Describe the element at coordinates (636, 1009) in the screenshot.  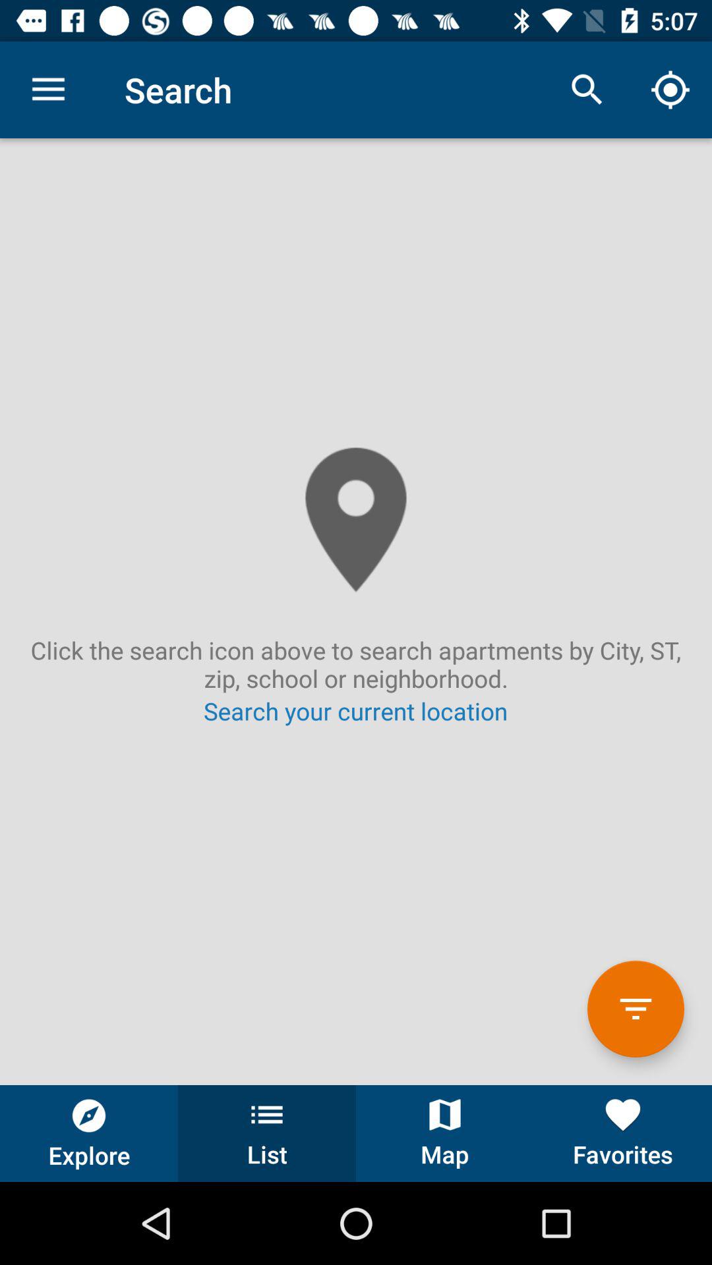
I see `more button` at that location.